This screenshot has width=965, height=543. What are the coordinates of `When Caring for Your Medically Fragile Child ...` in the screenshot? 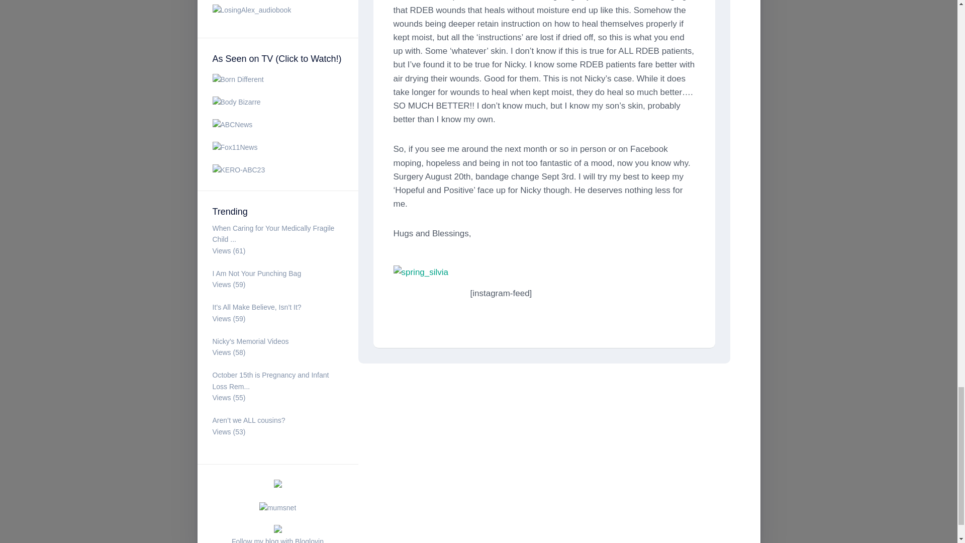 It's located at (273, 234).